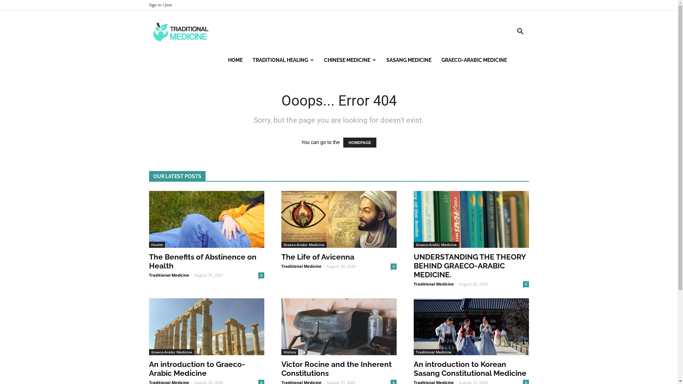  I want to click on HOME, so click(235, 60).